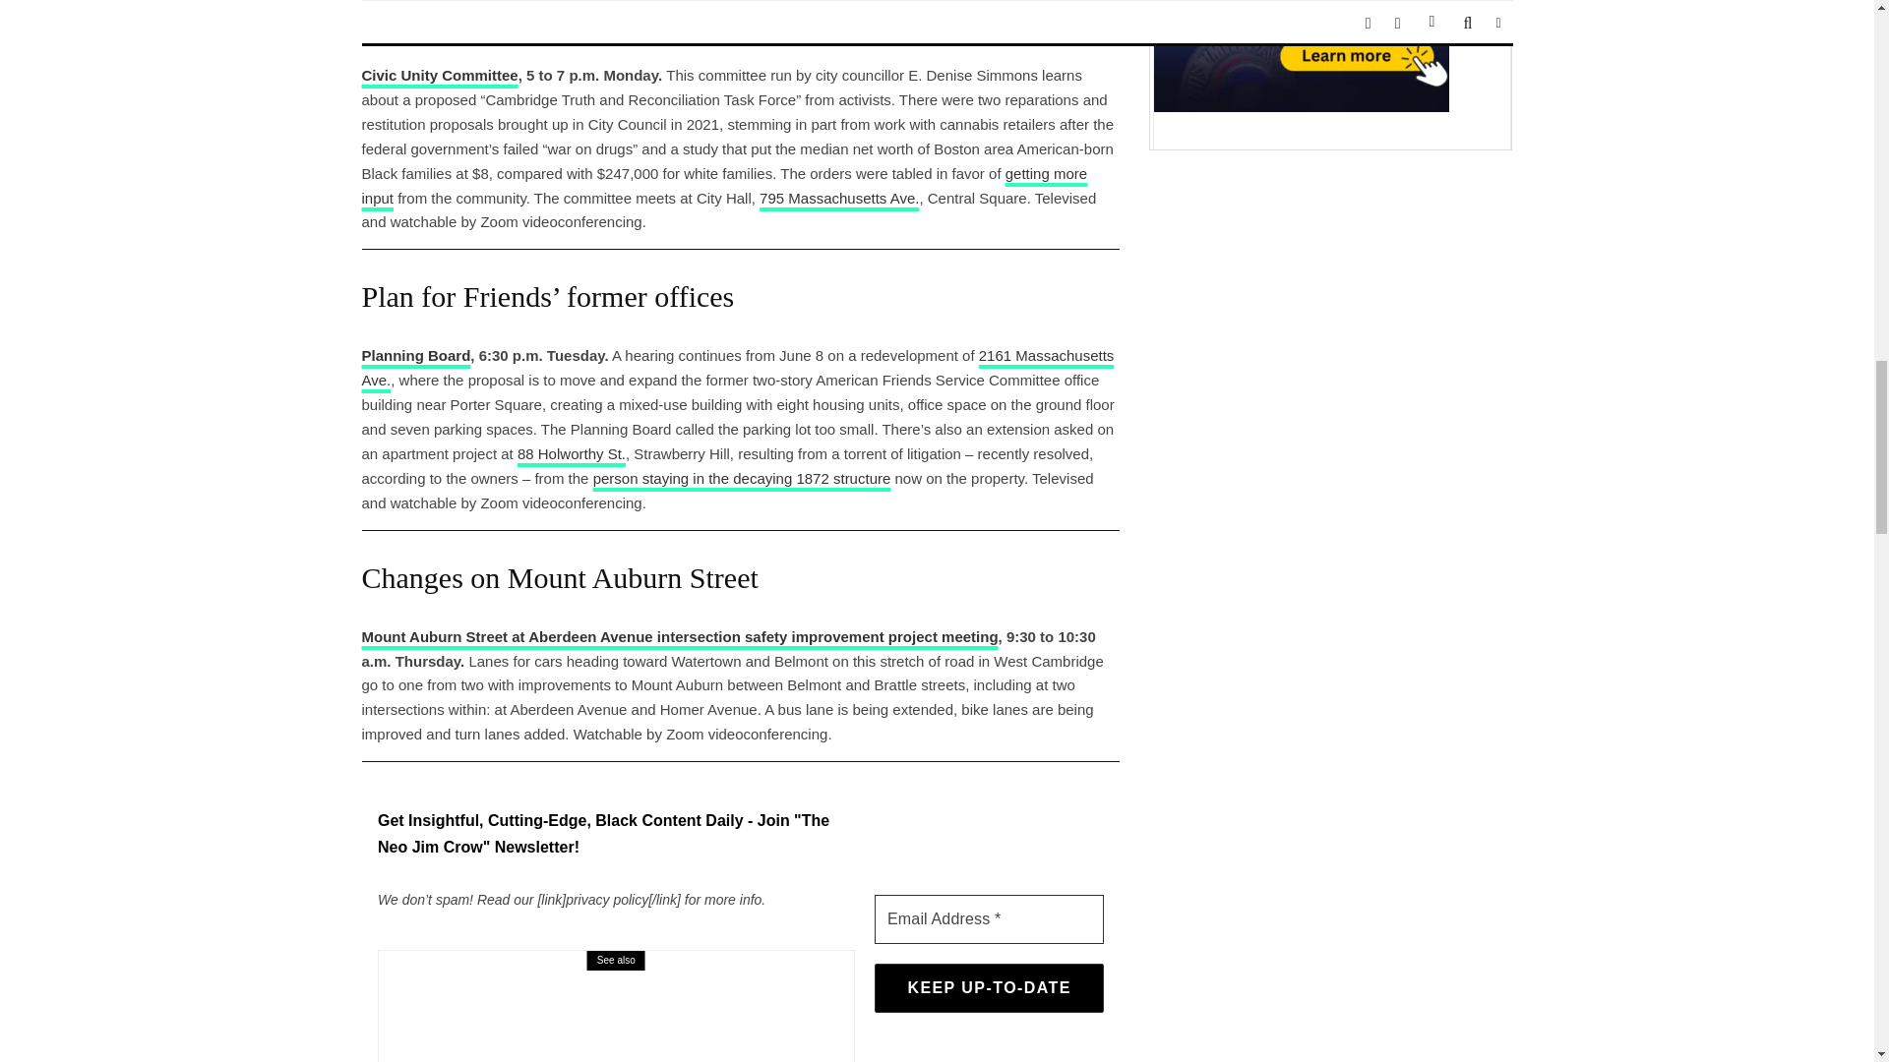 This screenshot has height=1062, width=1889. What do you see at coordinates (742, 478) in the screenshot?
I see `person staying in the decaying 1872 structure` at bounding box center [742, 478].